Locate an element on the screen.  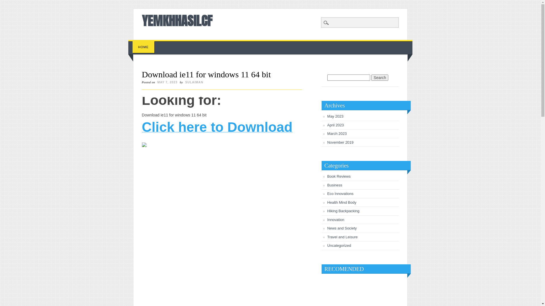
Click here to Download is located at coordinates (217, 130).